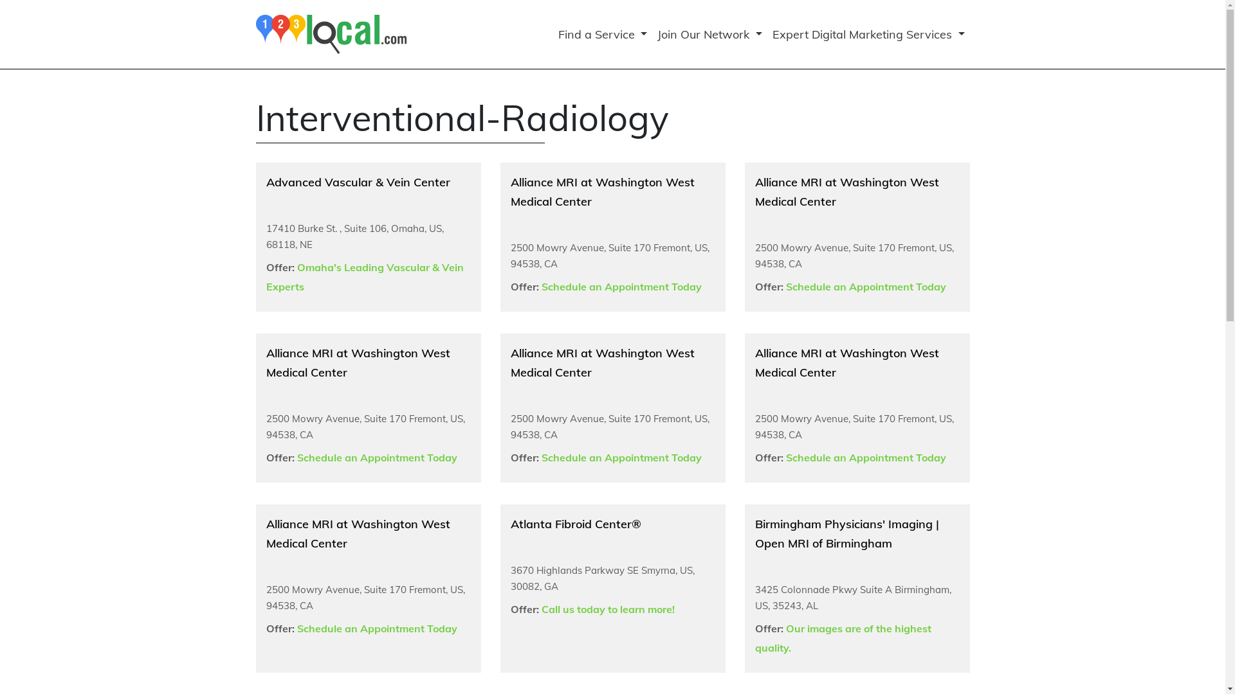 This screenshot has width=1235, height=694. What do you see at coordinates (365, 277) in the screenshot?
I see `Omaha's Leading Vascular & Vein Experts` at bounding box center [365, 277].